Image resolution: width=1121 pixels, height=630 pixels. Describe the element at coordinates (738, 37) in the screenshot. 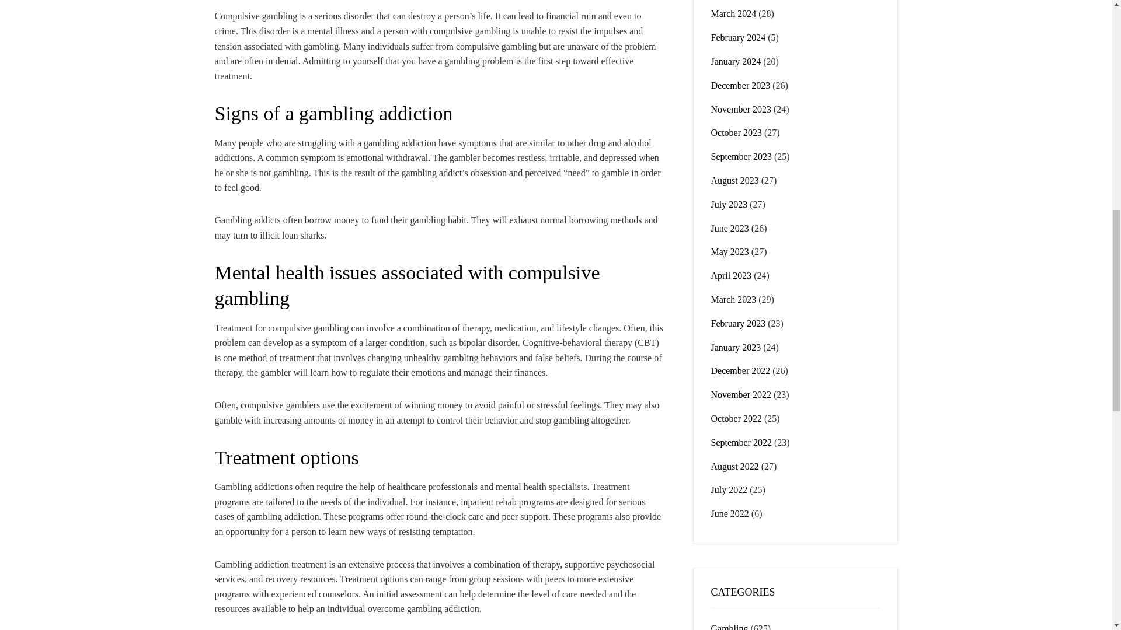

I see `February 2024` at that location.